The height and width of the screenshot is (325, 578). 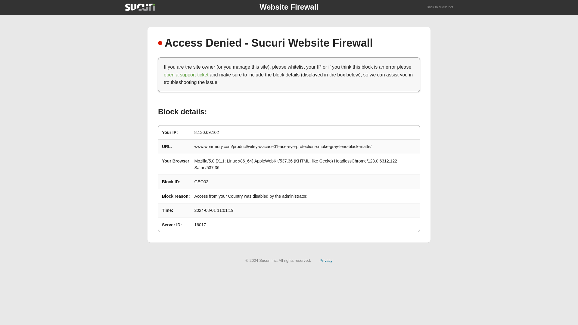 What do you see at coordinates (186, 75) in the screenshot?
I see `open a support ticket` at bounding box center [186, 75].